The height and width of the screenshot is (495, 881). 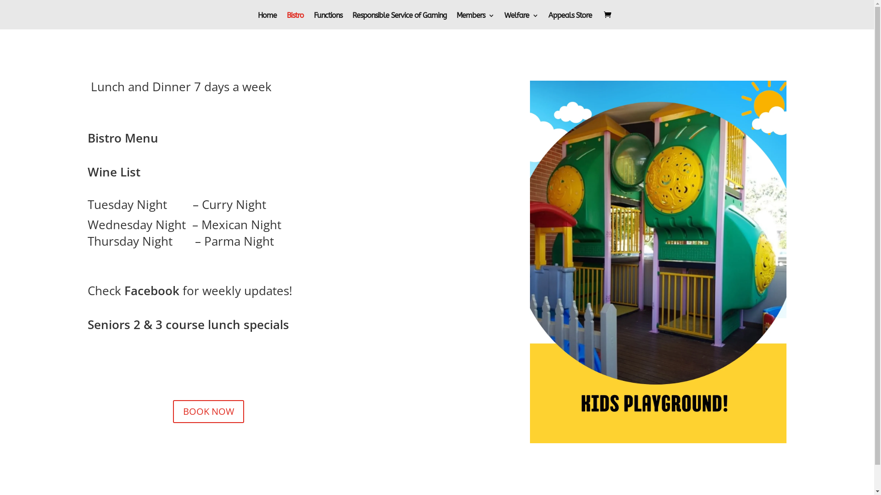 What do you see at coordinates (188, 324) in the screenshot?
I see `Seniors 2 & 3 course lunch specials` at bounding box center [188, 324].